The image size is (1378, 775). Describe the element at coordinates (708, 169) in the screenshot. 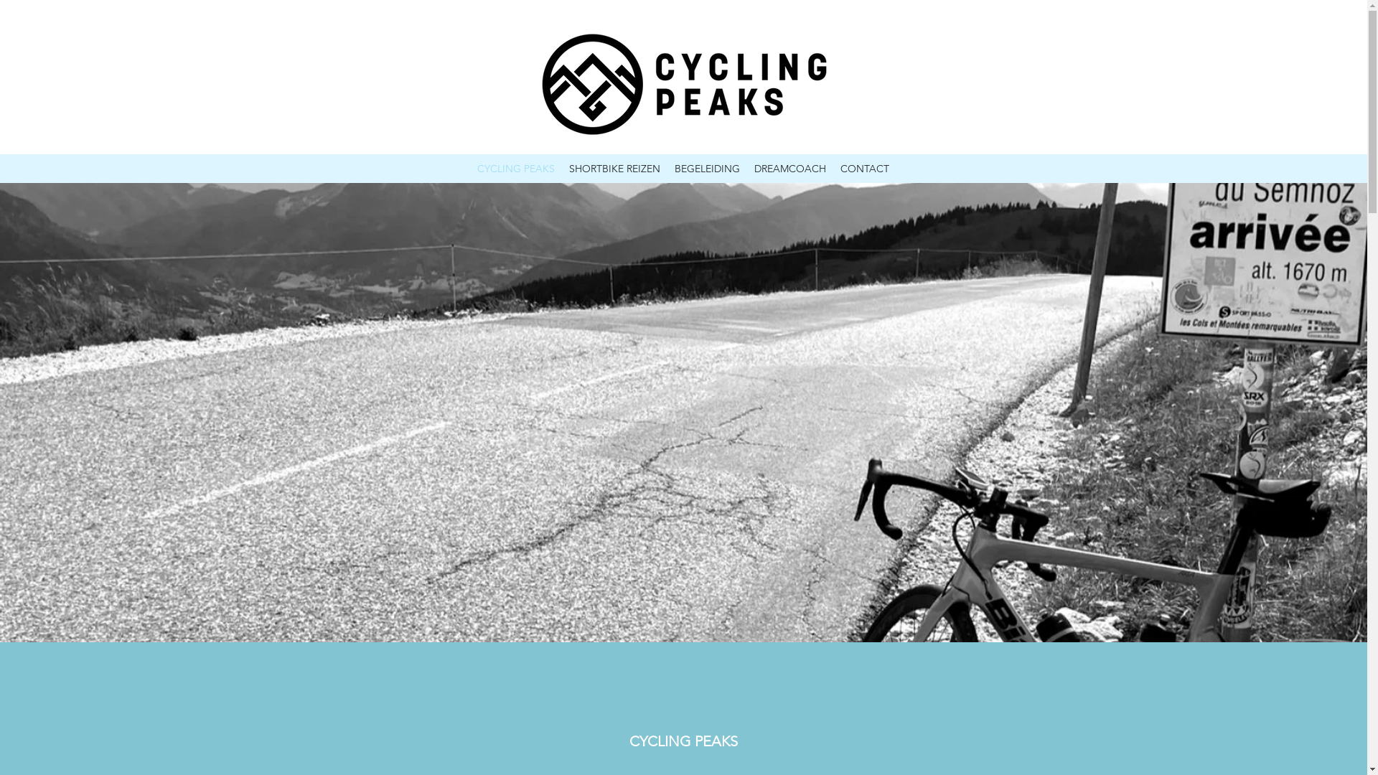

I see `BEGELEIDING` at that location.